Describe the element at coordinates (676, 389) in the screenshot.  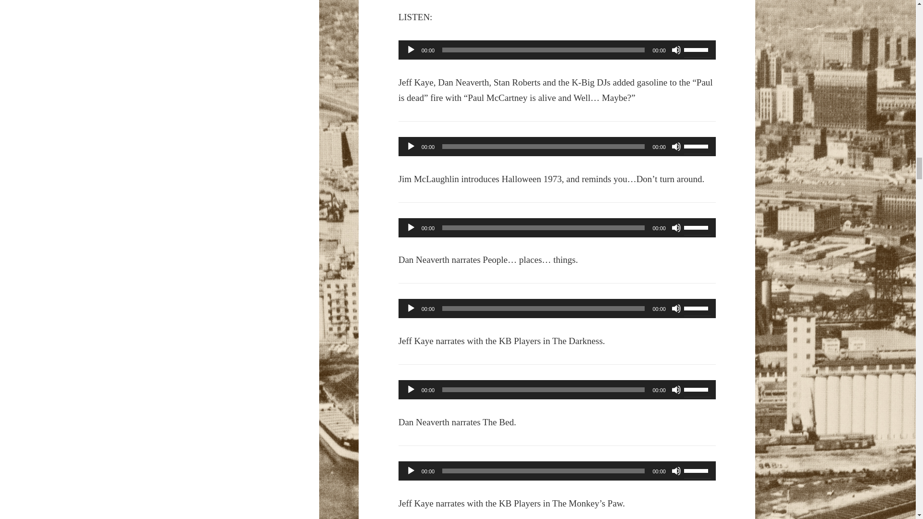
I see `Mute` at that location.